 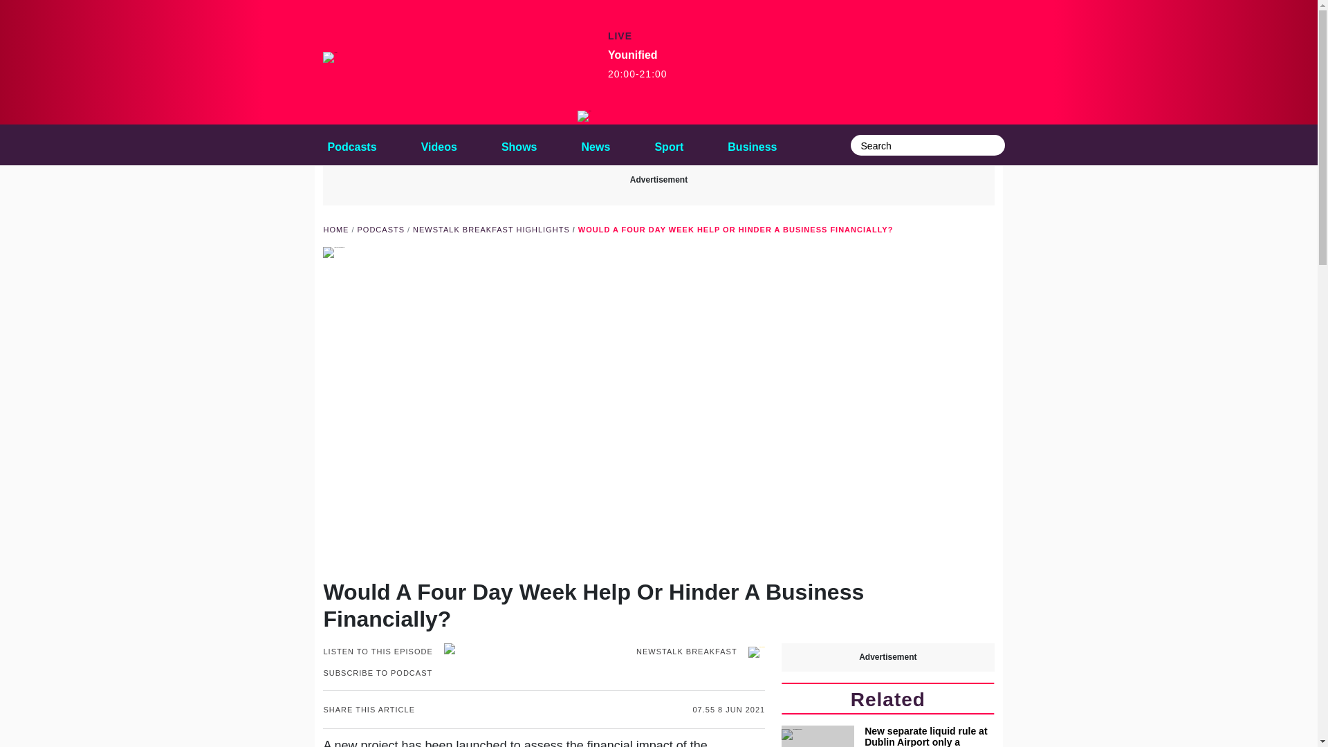 What do you see at coordinates (439, 145) in the screenshot?
I see `Videos` at bounding box center [439, 145].